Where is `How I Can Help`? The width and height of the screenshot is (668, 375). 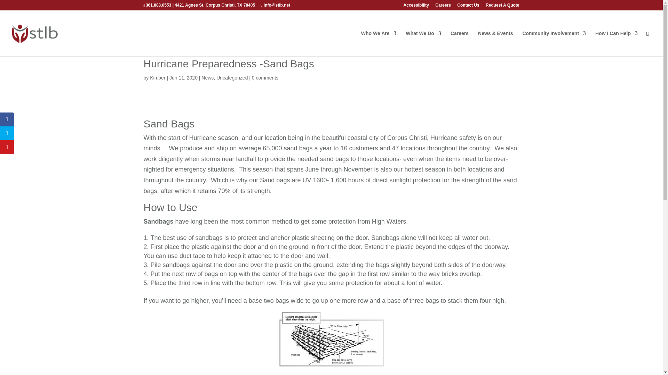
How I Can Help is located at coordinates (617, 43).